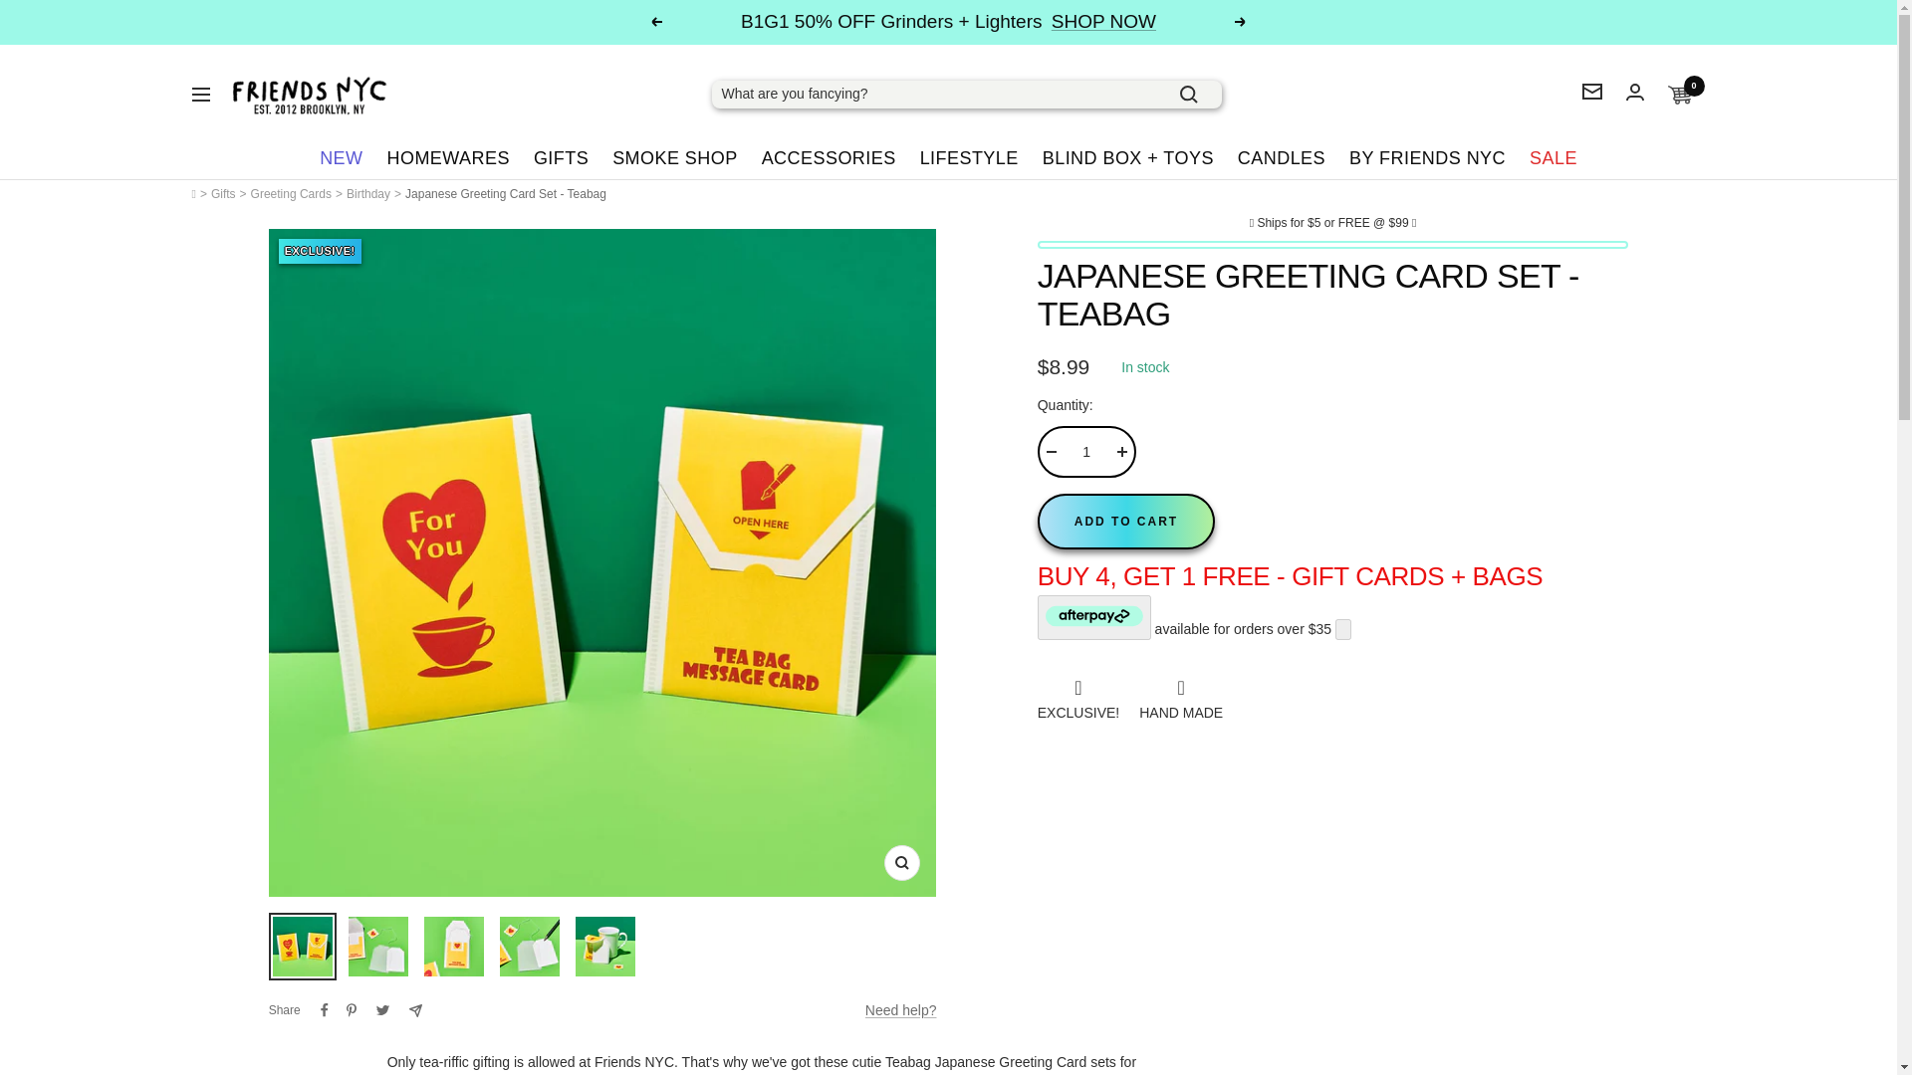 The image size is (1912, 1075). I want to click on Birthday, so click(367, 193).